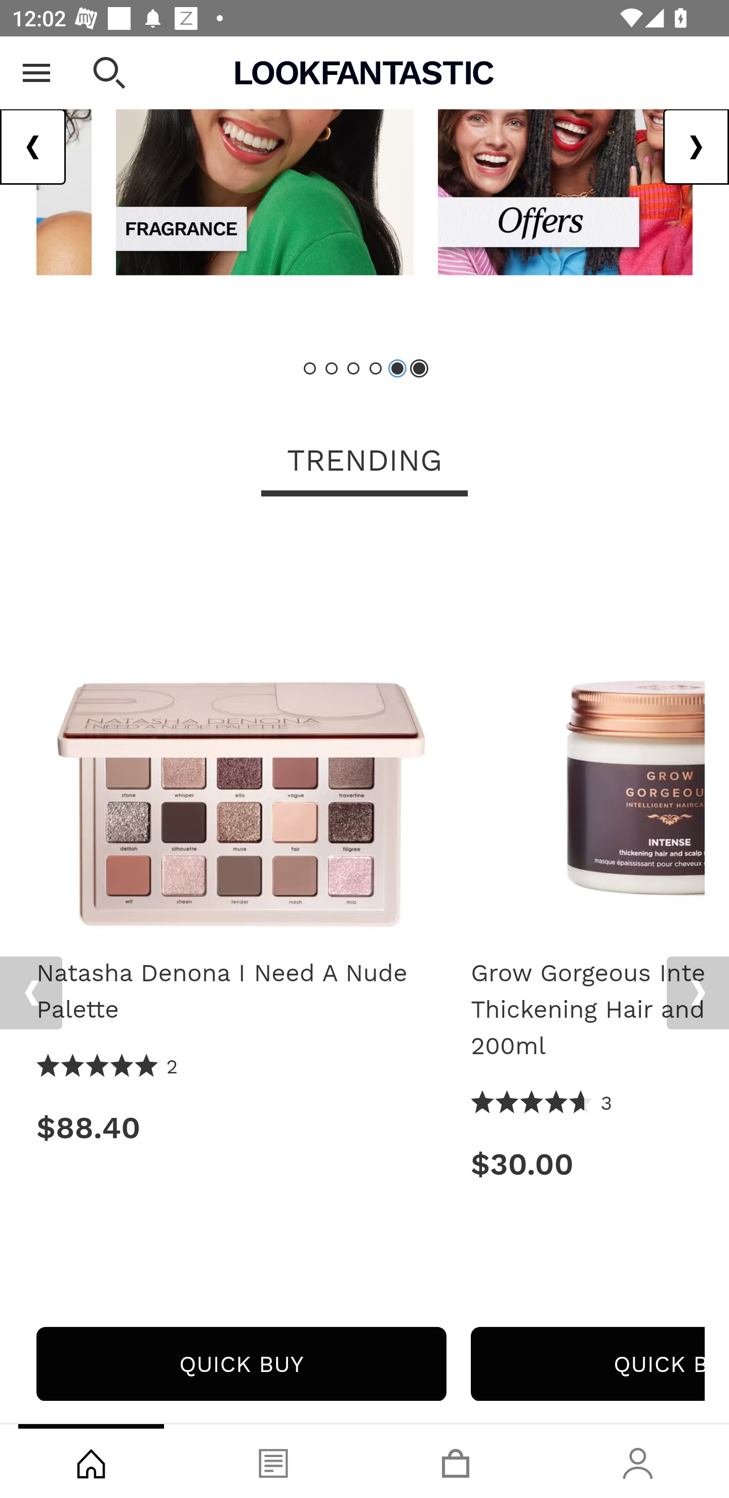 This screenshot has width=729, height=1498. What do you see at coordinates (91, 1461) in the screenshot?
I see `Shop, tab, 1 of 4` at bounding box center [91, 1461].